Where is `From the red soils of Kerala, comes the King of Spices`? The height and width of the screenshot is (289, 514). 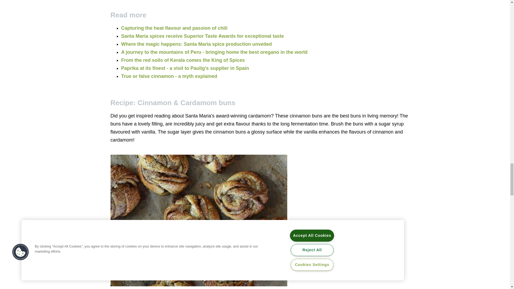 From the red soils of Kerala, comes the King of Spices is located at coordinates (183, 60).